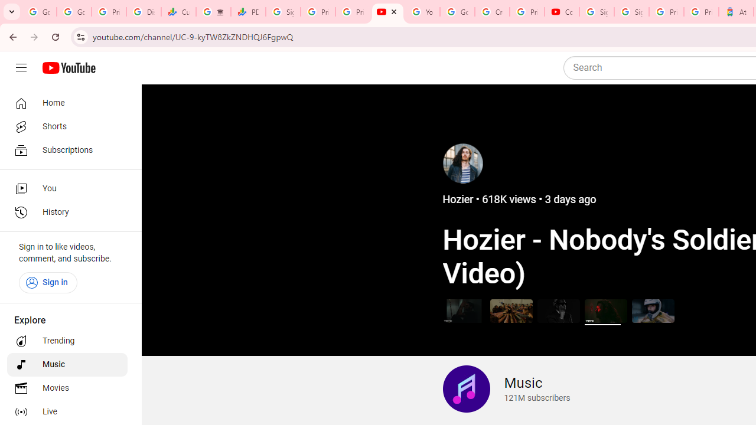 The image size is (756, 425). Describe the element at coordinates (248, 12) in the screenshot. I see `PDD Holdings Inc - ADR (PDD) Price & News - Google Finance` at that location.